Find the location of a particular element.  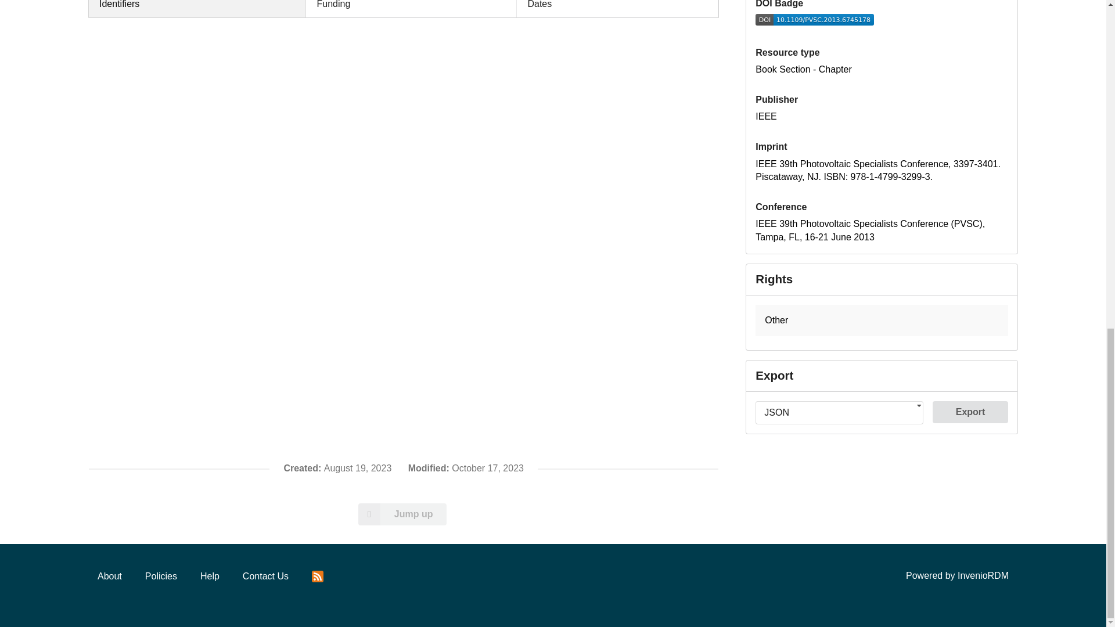

Export is located at coordinates (970, 412).